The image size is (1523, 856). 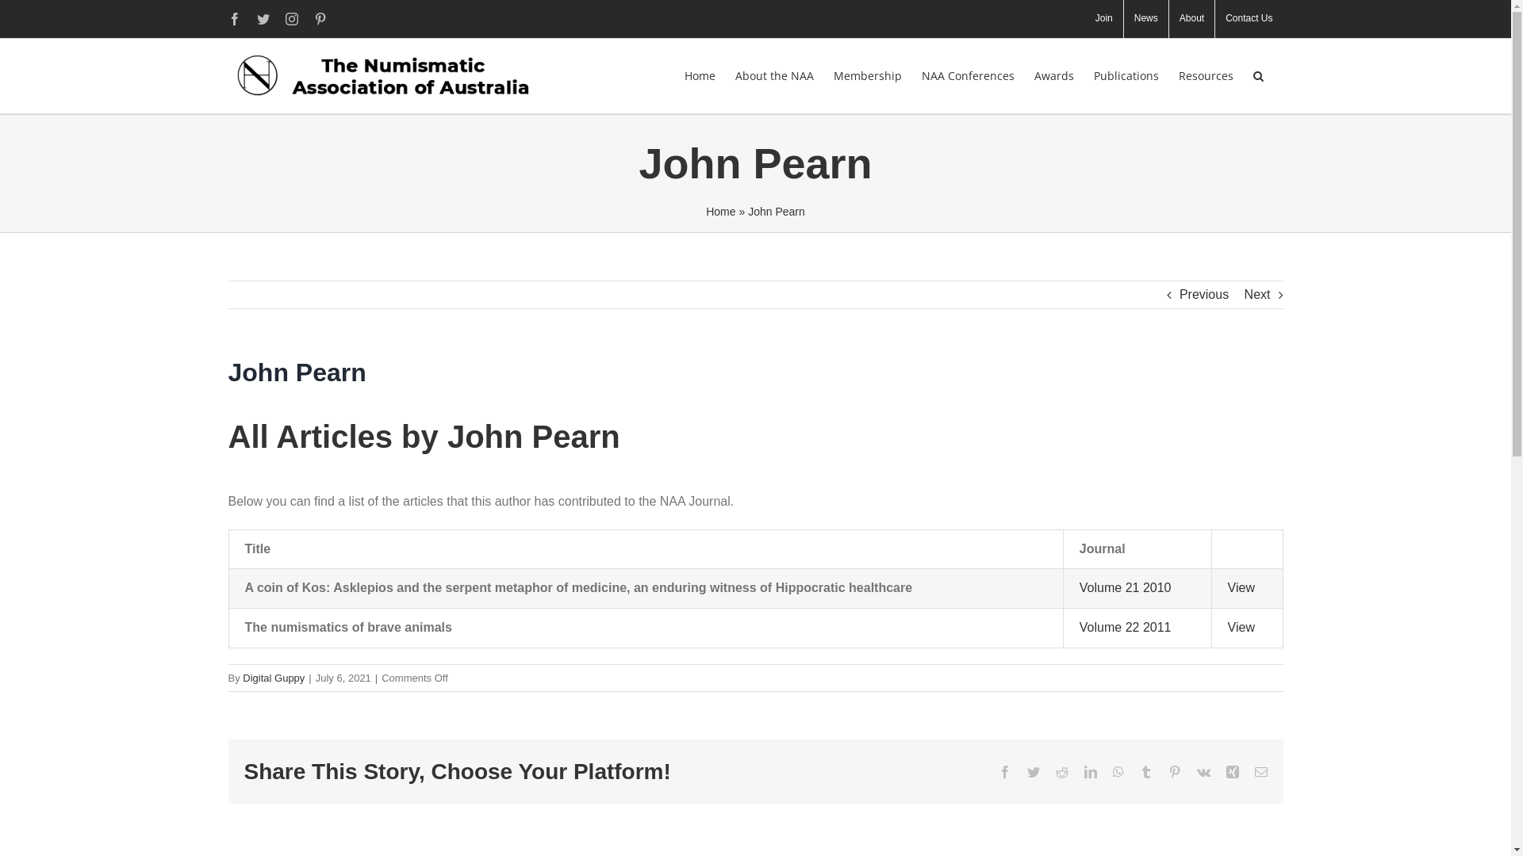 What do you see at coordinates (1126, 628) in the screenshot?
I see `Volume 22 2011` at bounding box center [1126, 628].